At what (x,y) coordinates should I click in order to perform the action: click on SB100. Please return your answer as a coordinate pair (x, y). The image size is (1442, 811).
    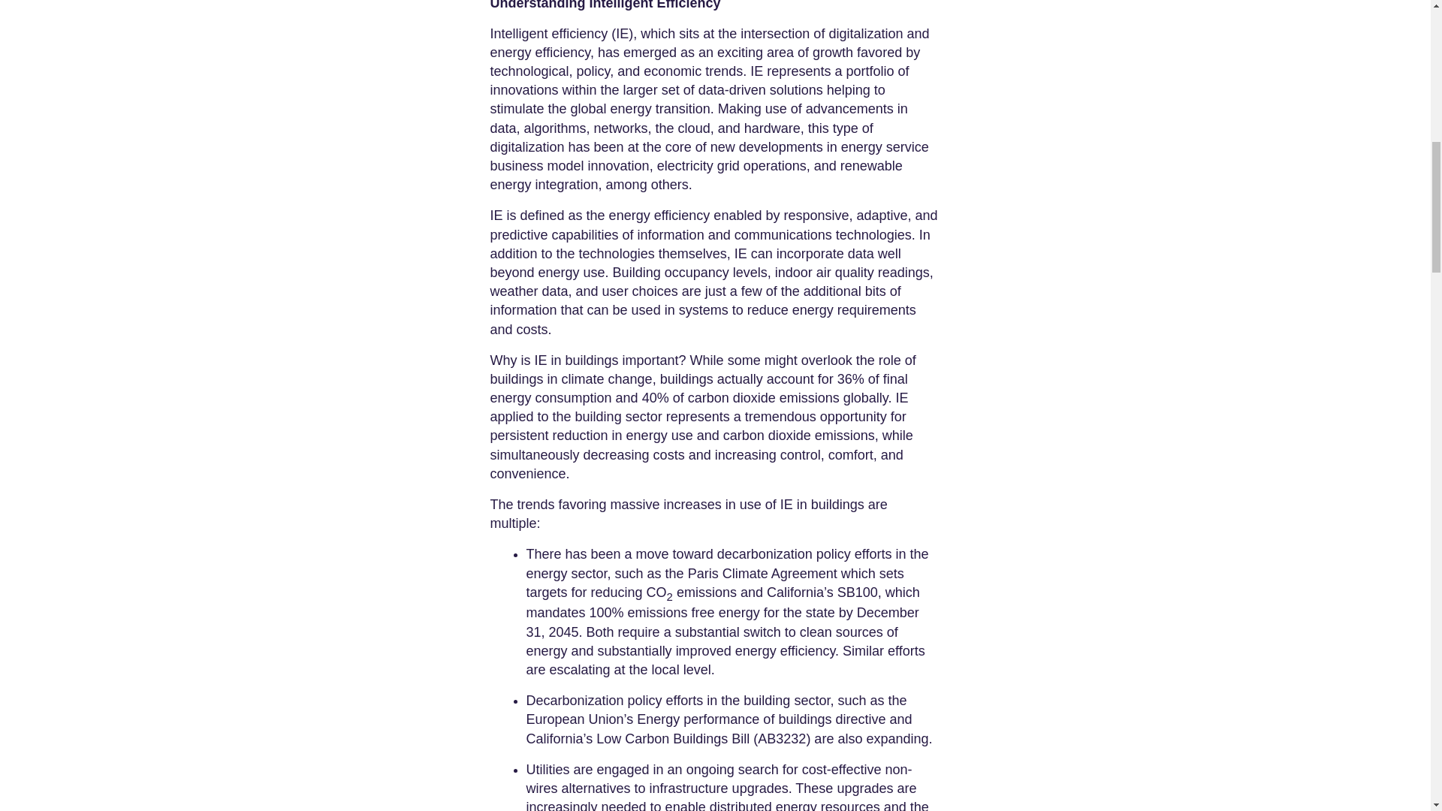
    Looking at the image, I should click on (855, 592).